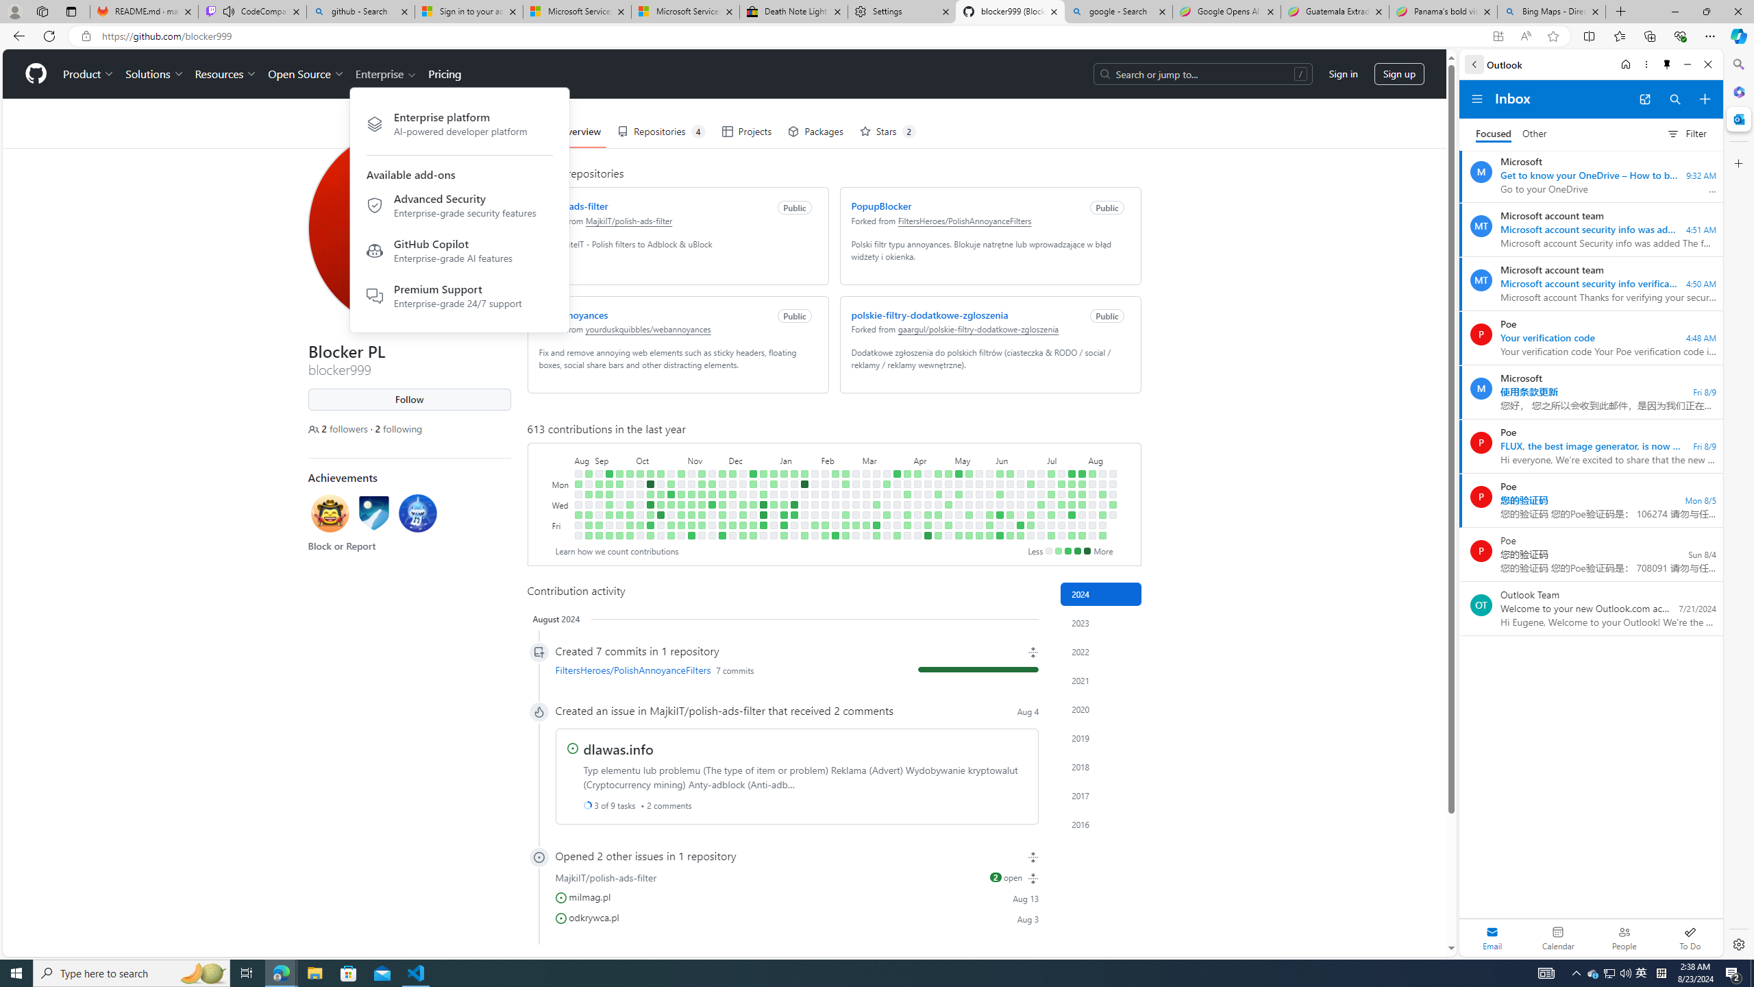  I want to click on No contributions on January 5th., so click(773, 525).